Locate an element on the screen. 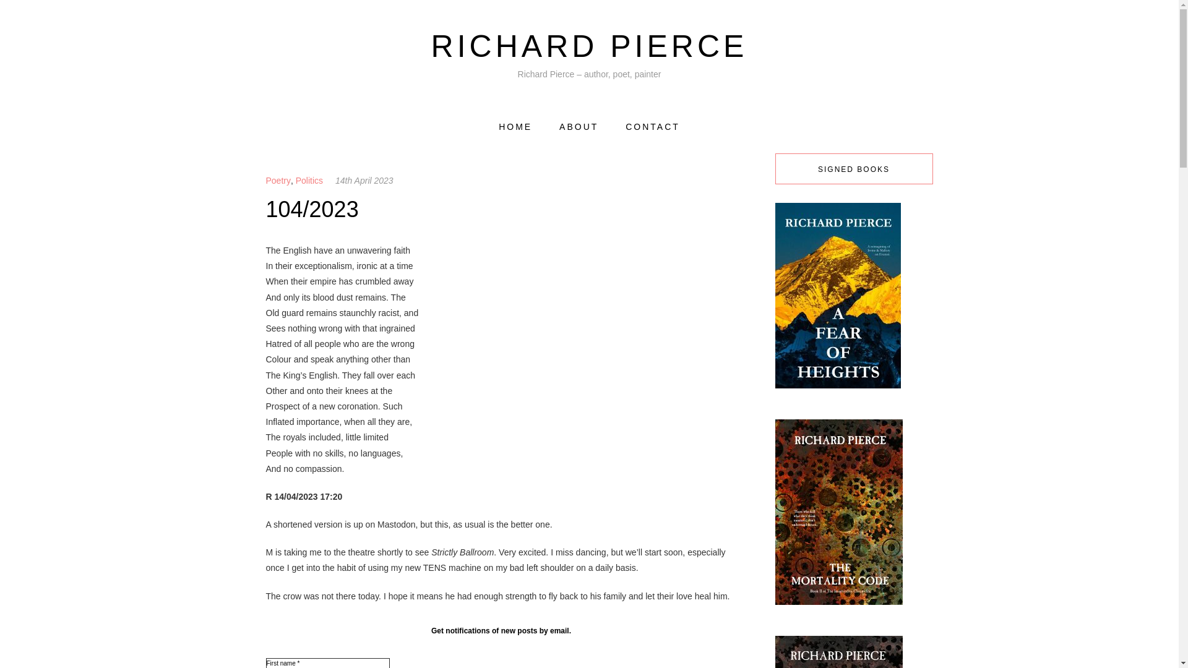 This screenshot has width=1188, height=668. Politics is located at coordinates (309, 181).